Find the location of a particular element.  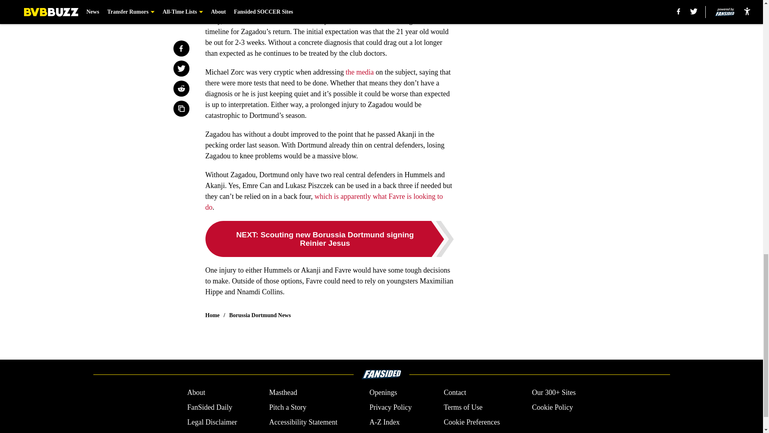

NEXT: Scouting new Borussia Dortmund signing Reinier Jesus is located at coordinates (329, 239).